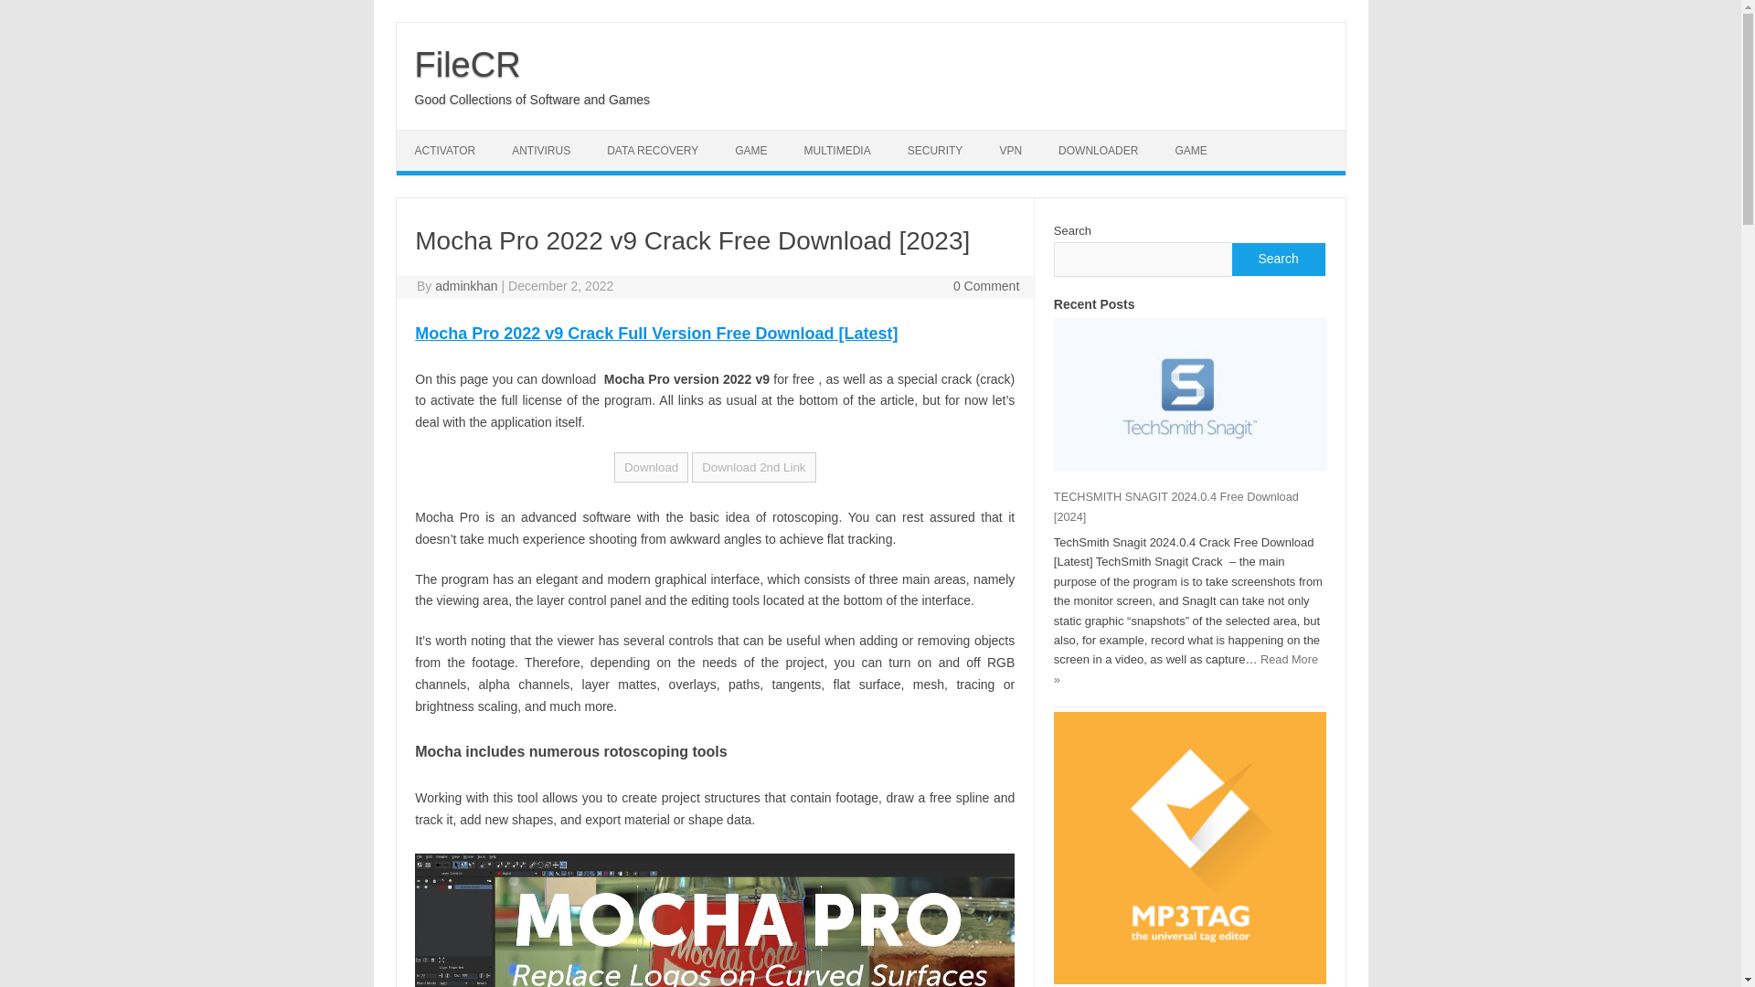 The width and height of the screenshot is (1755, 987). What do you see at coordinates (935, 150) in the screenshot?
I see `SECURITY` at bounding box center [935, 150].